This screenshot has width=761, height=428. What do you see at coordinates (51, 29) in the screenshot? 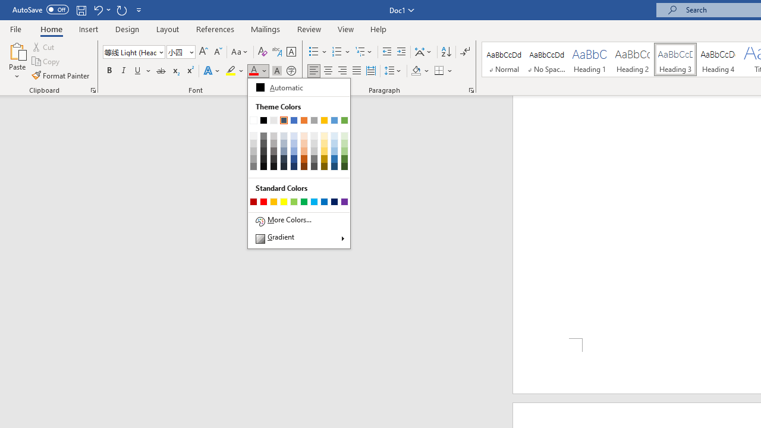
I see `Home` at bounding box center [51, 29].